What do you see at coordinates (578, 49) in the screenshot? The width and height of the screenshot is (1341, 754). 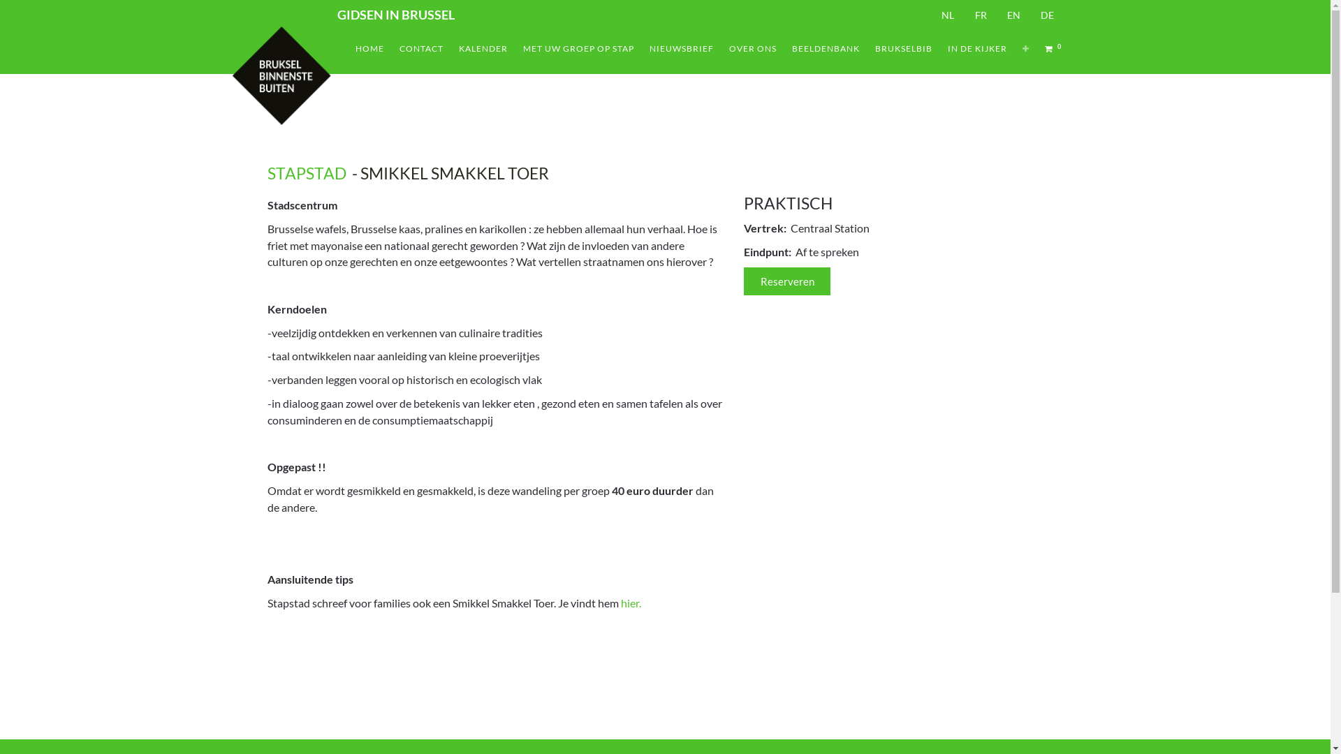 I see `MET UW GROEP OP STAP` at bounding box center [578, 49].